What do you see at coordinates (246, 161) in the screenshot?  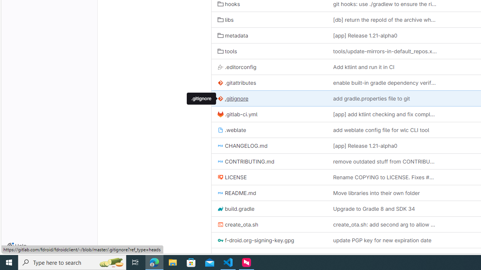 I see `CONTRIBUTING.md` at bounding box center [246, 161].